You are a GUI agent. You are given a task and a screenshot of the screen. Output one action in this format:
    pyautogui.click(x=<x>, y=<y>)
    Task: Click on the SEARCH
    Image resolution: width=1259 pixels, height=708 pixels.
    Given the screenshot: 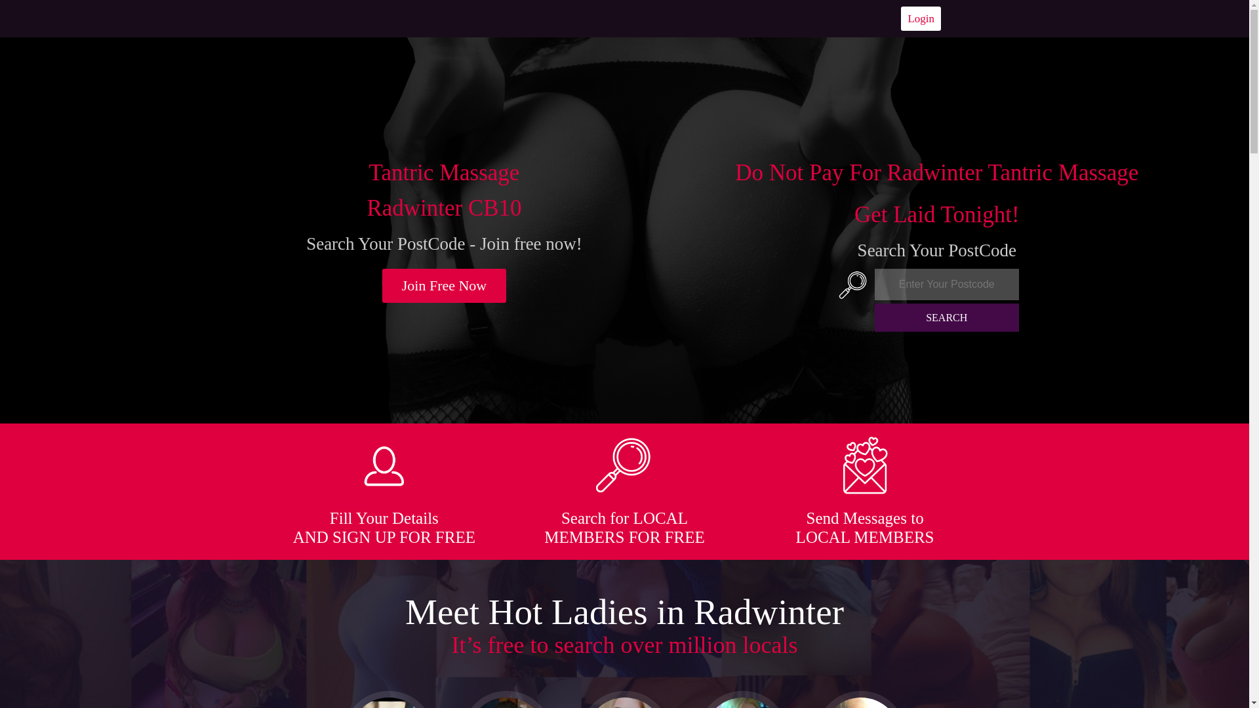 What is the action you would take?
    pyautogui.click(x=947, y=317)
    